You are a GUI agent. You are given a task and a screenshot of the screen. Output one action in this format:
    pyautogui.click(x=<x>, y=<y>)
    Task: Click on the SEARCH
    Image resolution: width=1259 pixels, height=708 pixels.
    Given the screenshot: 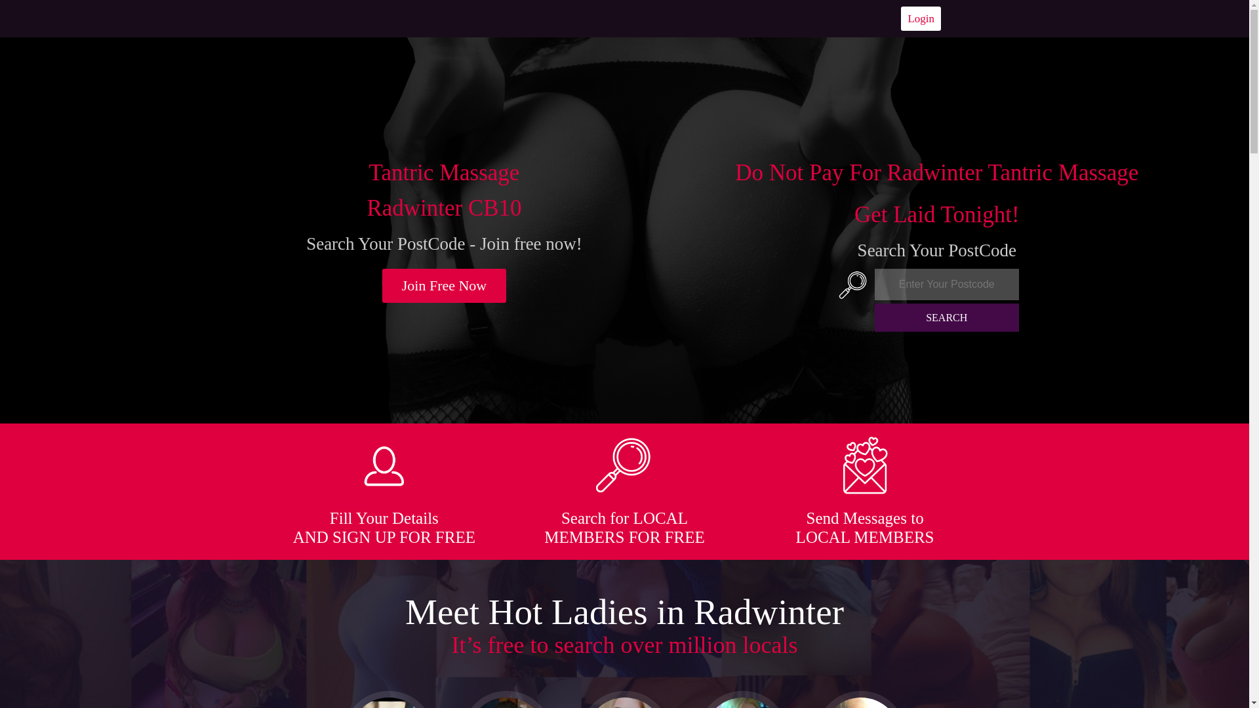 What is the action you would take?
    pyautogui.click(x=947, y=317)
    